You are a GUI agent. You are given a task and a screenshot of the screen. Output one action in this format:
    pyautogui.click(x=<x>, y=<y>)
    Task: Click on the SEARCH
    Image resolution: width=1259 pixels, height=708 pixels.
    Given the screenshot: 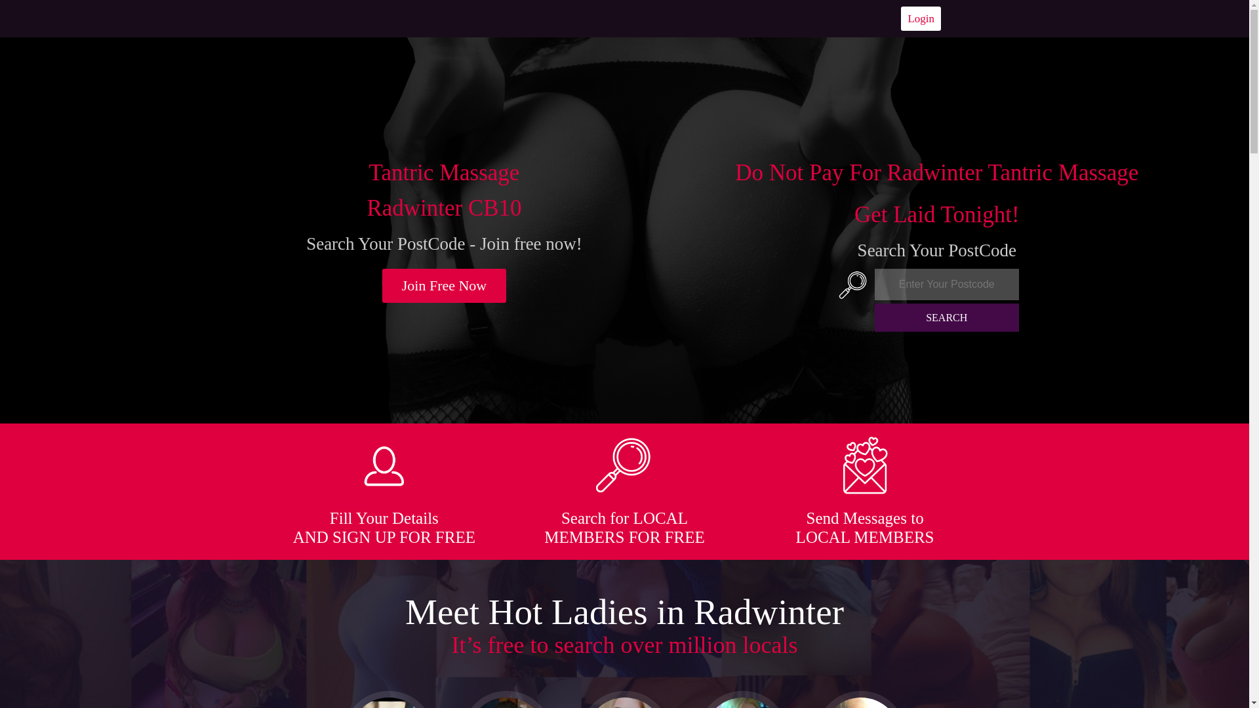 What is the action you would take?
    pyautogui.click(x=947, y=317)
    